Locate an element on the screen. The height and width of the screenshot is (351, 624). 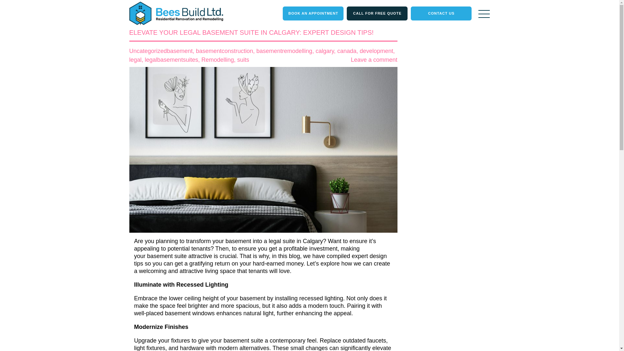
CALL FOR FREE QUOTE is located at coordinates (377, 13).